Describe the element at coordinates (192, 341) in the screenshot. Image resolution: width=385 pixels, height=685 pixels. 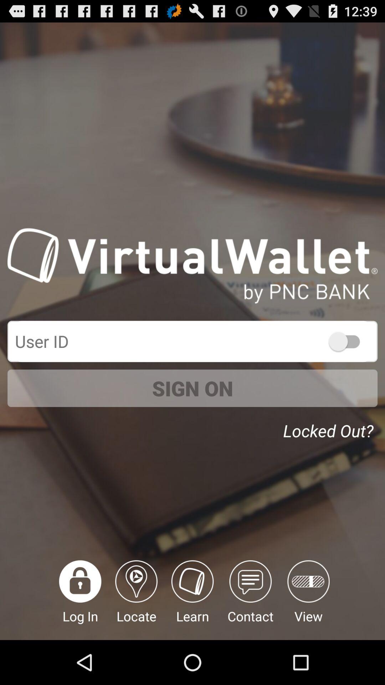
I see `user id camp` at that location.